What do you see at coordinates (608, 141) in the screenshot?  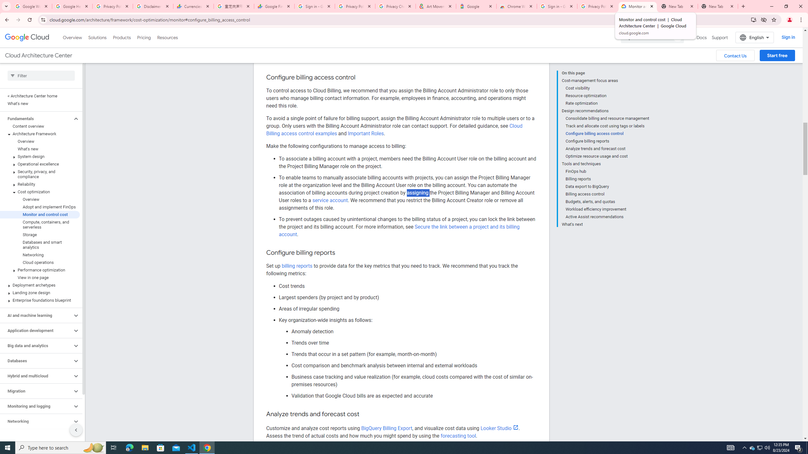 I see `Configure billing reports` at bounding box center [608, 141].